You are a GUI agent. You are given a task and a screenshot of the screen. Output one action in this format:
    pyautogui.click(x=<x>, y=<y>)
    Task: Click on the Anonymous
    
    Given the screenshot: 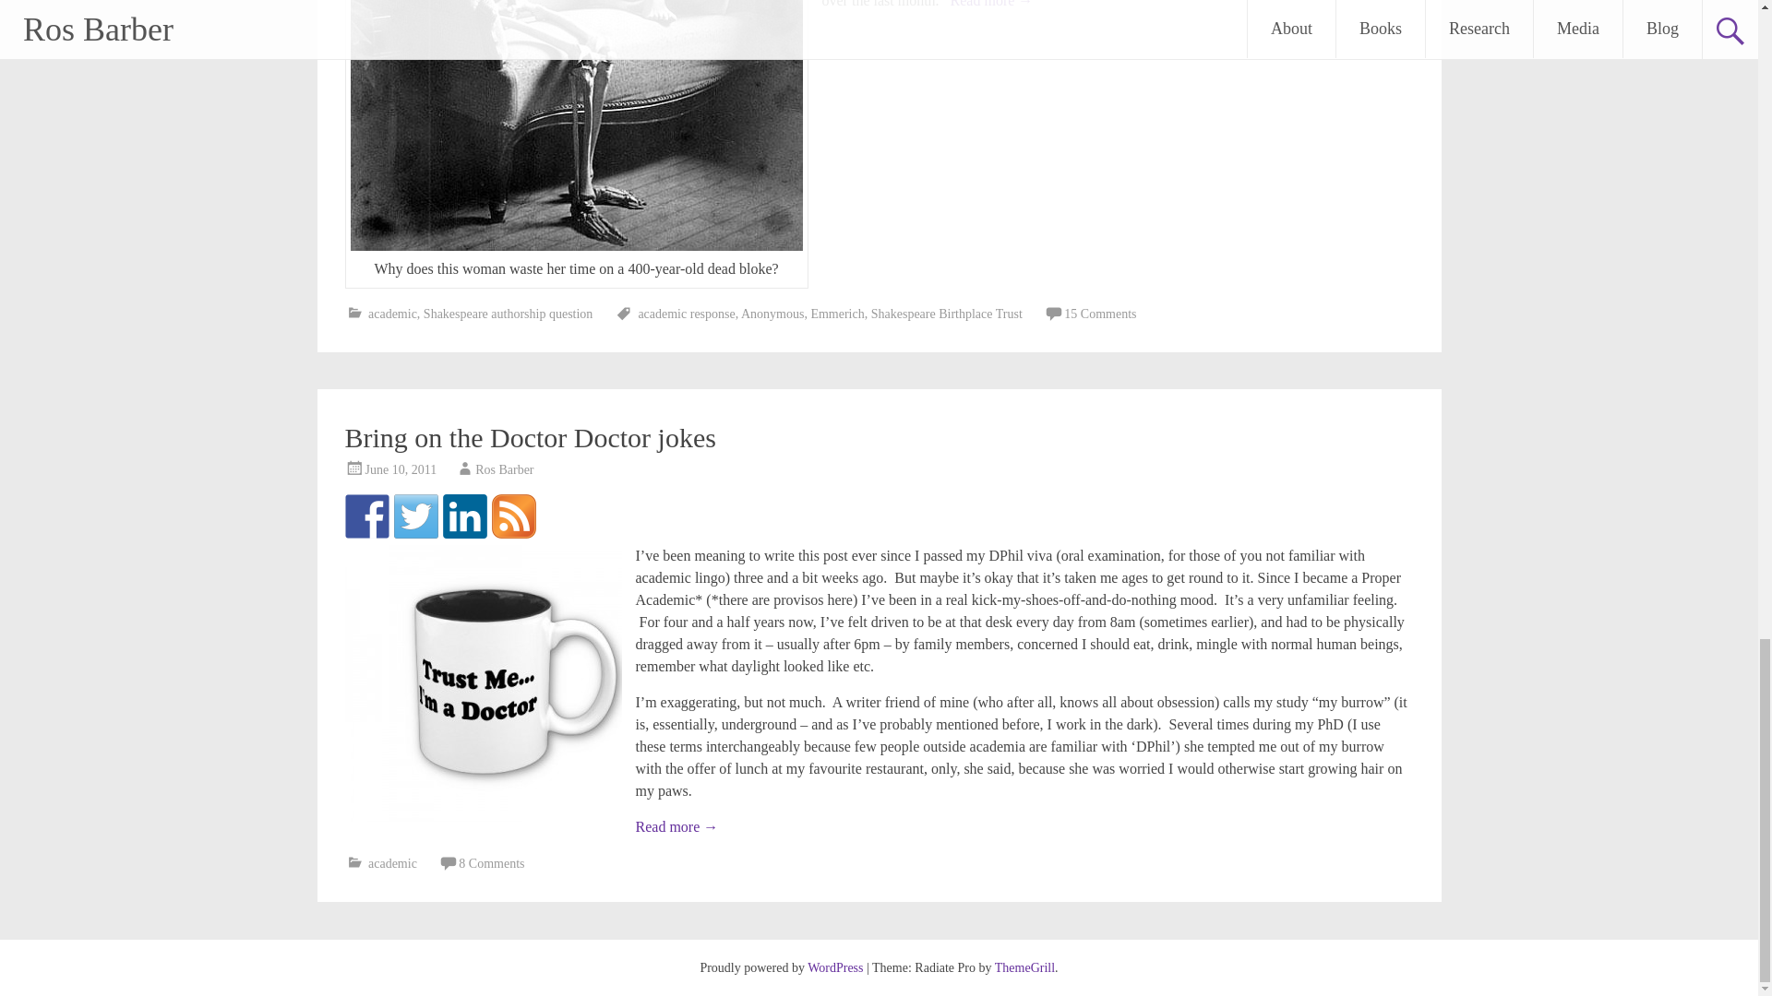 What is the action you would take?
    pyautogui.click(x=772, y=314)
    